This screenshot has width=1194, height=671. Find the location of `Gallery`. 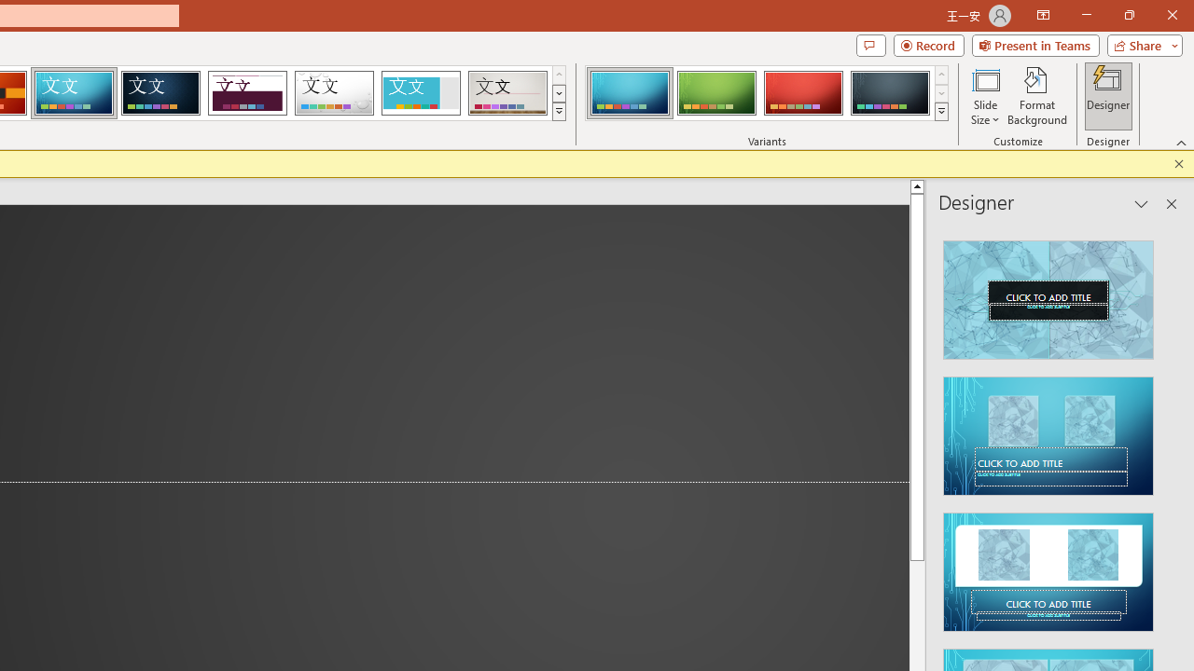

Gallery is located at coordinates (507, 93).